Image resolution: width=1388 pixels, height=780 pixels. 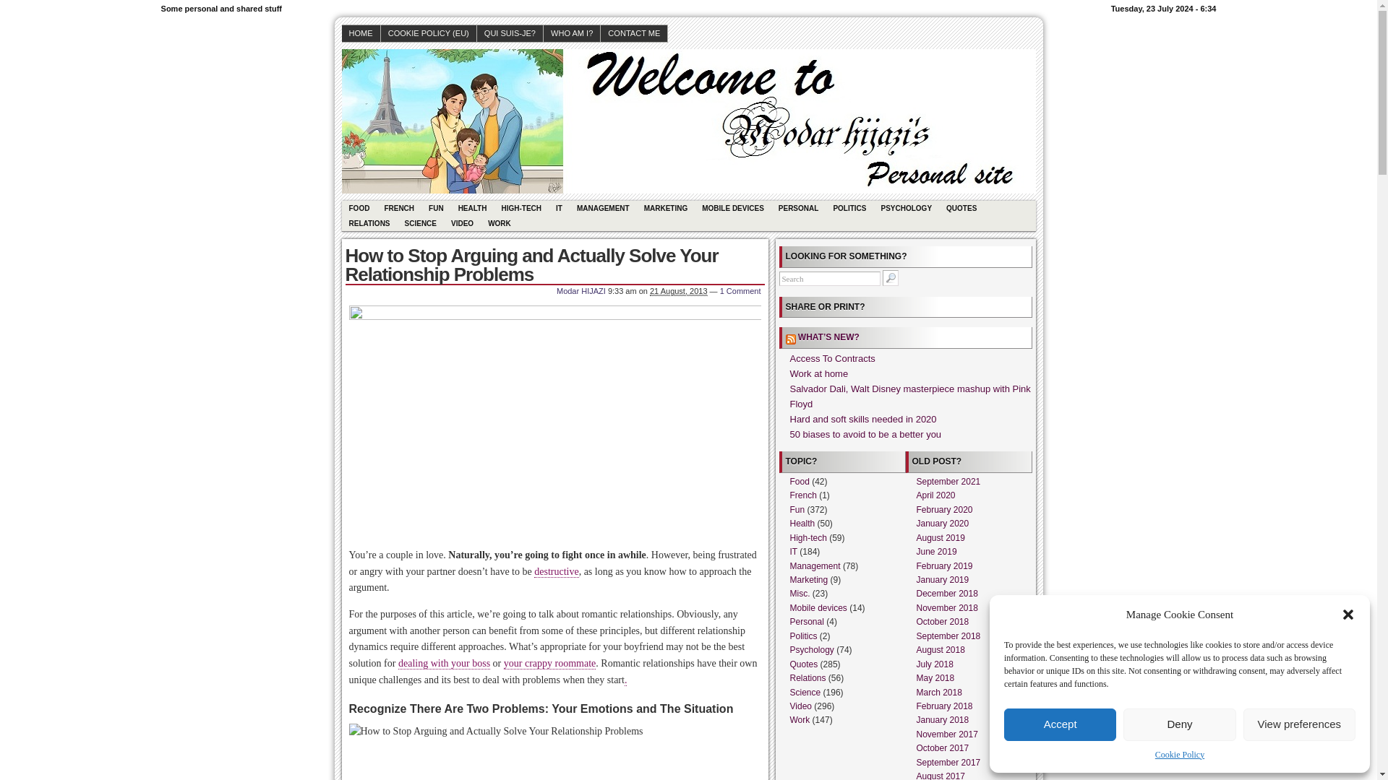 What do you see at coordinates (678, 292) in the screenshot?
I see `21 August, 2013 - 9:33 am` at bounding box center [678, 292].